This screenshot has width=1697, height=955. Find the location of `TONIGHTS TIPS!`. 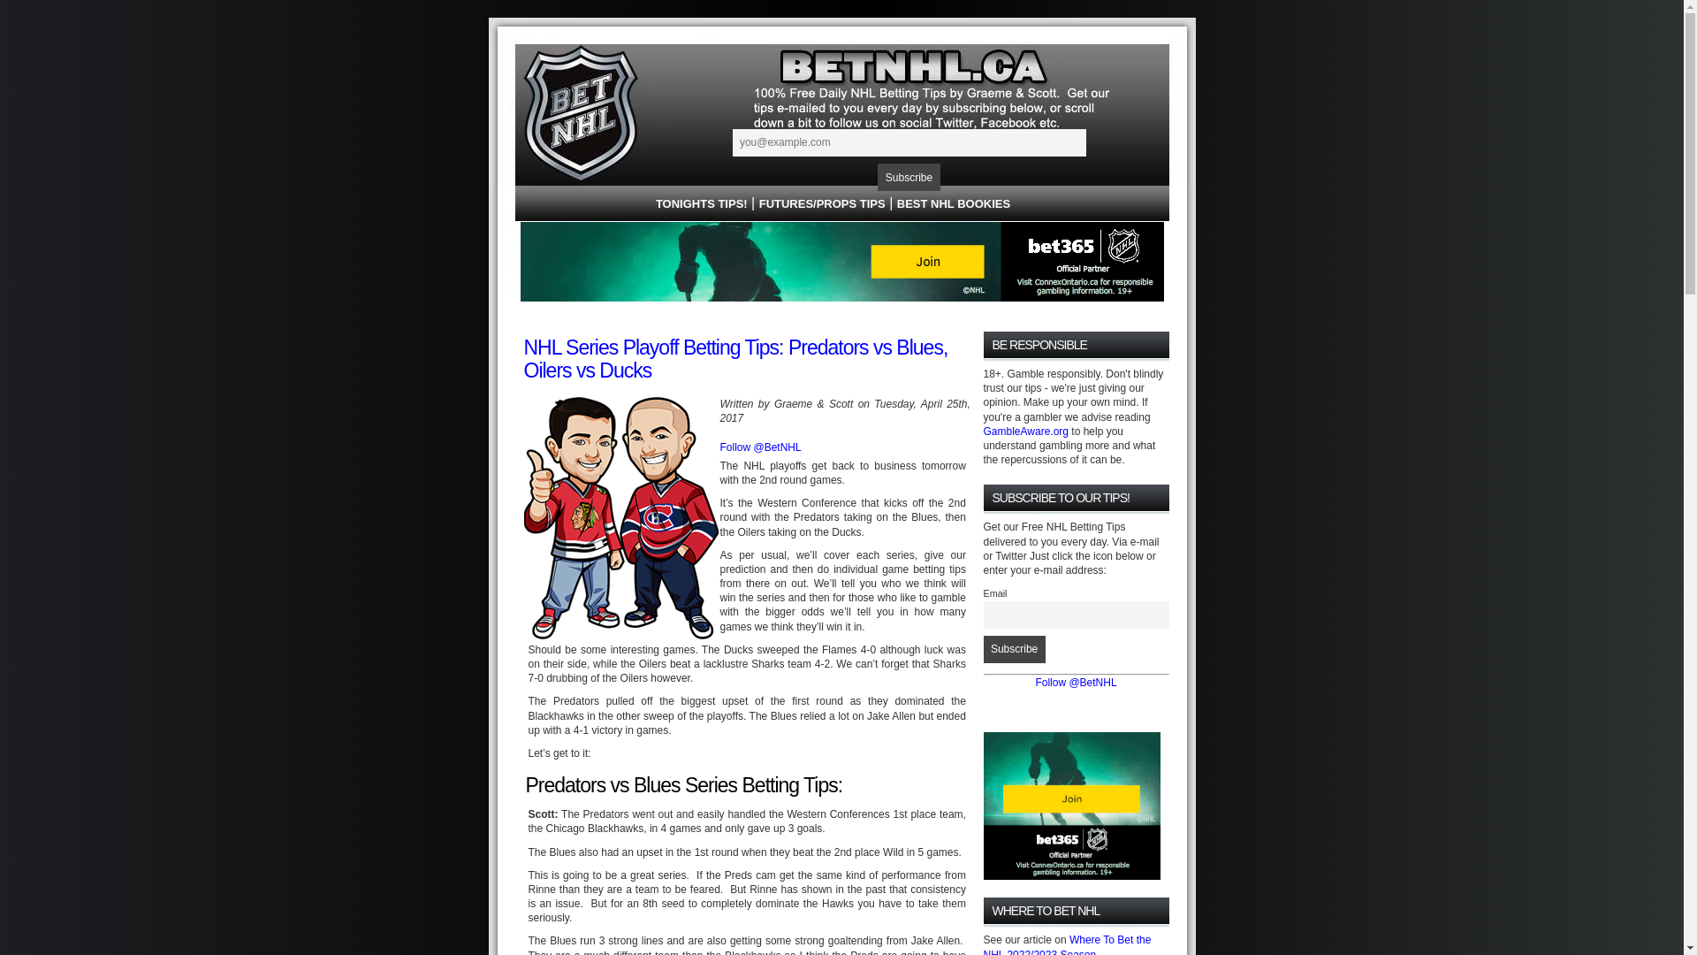

TONIGHTS TIPS! is located at coordinates (702, 203).